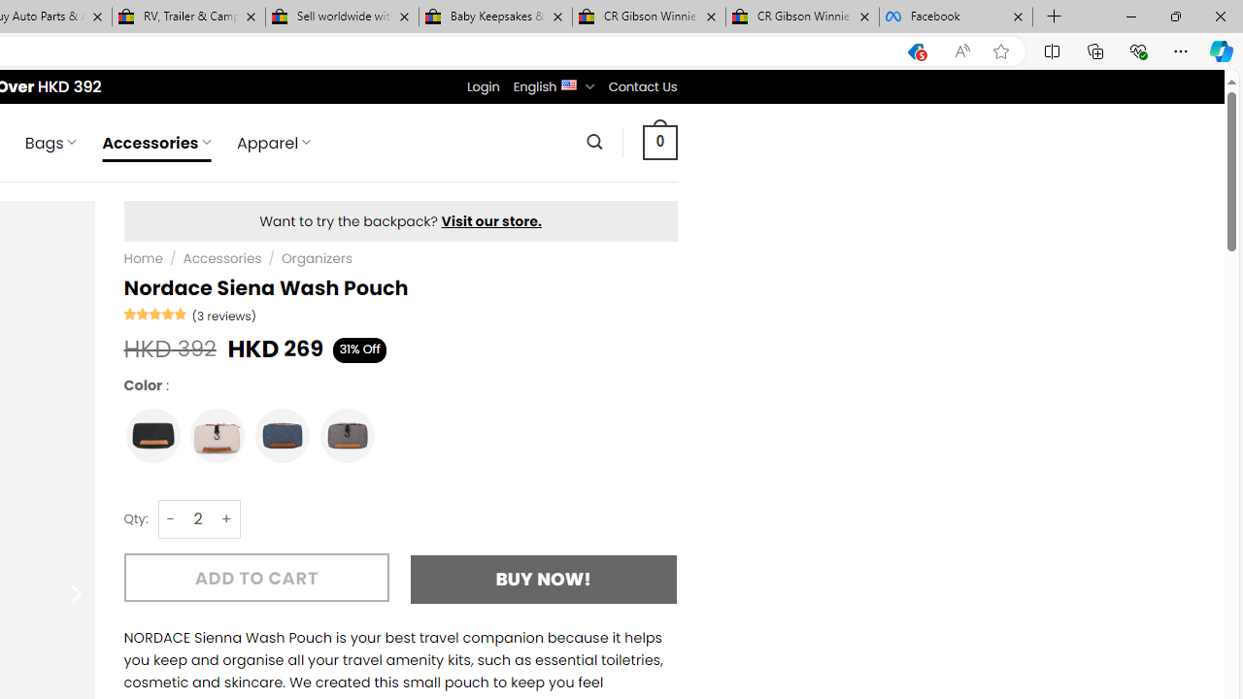 This screenshot has height=699, width=1243. What do you see at coordinates (483, 86) in the screenshot?
I see `Login` at bounding box center [483, 86].